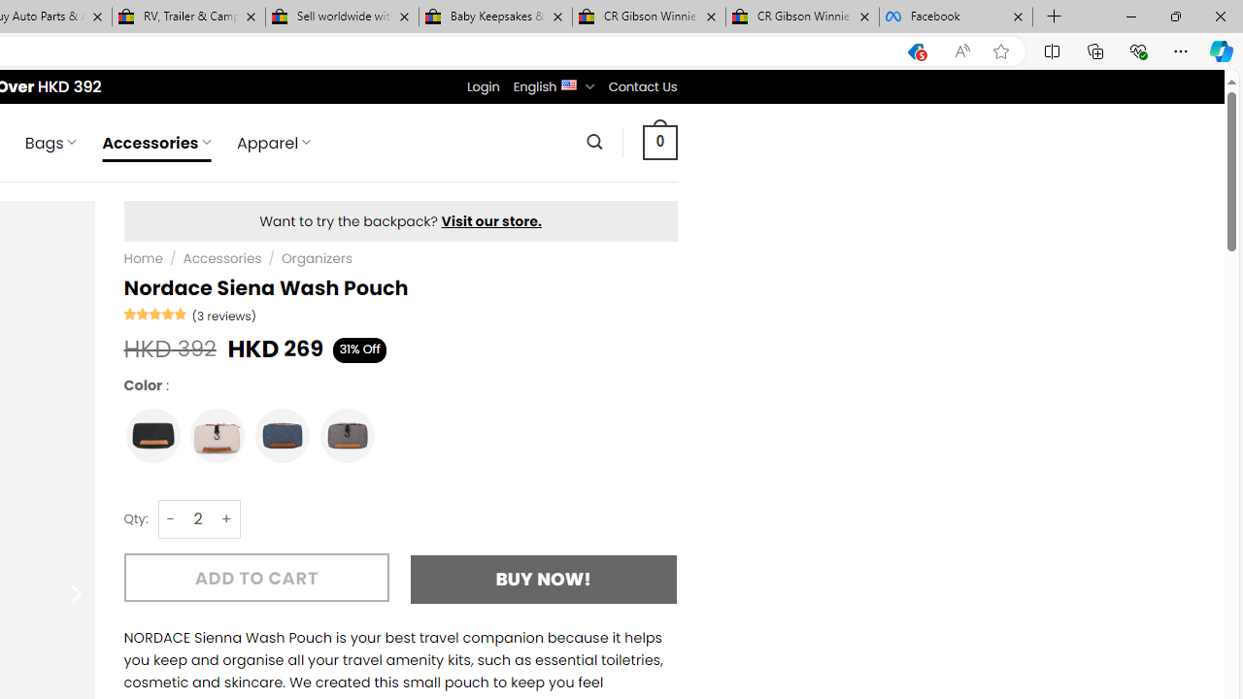 This screenshot has height=699, width=1243. What do you see at coordinates (483, 86) in the screenshot?
I see `Login` at bounding box center [483, 86].